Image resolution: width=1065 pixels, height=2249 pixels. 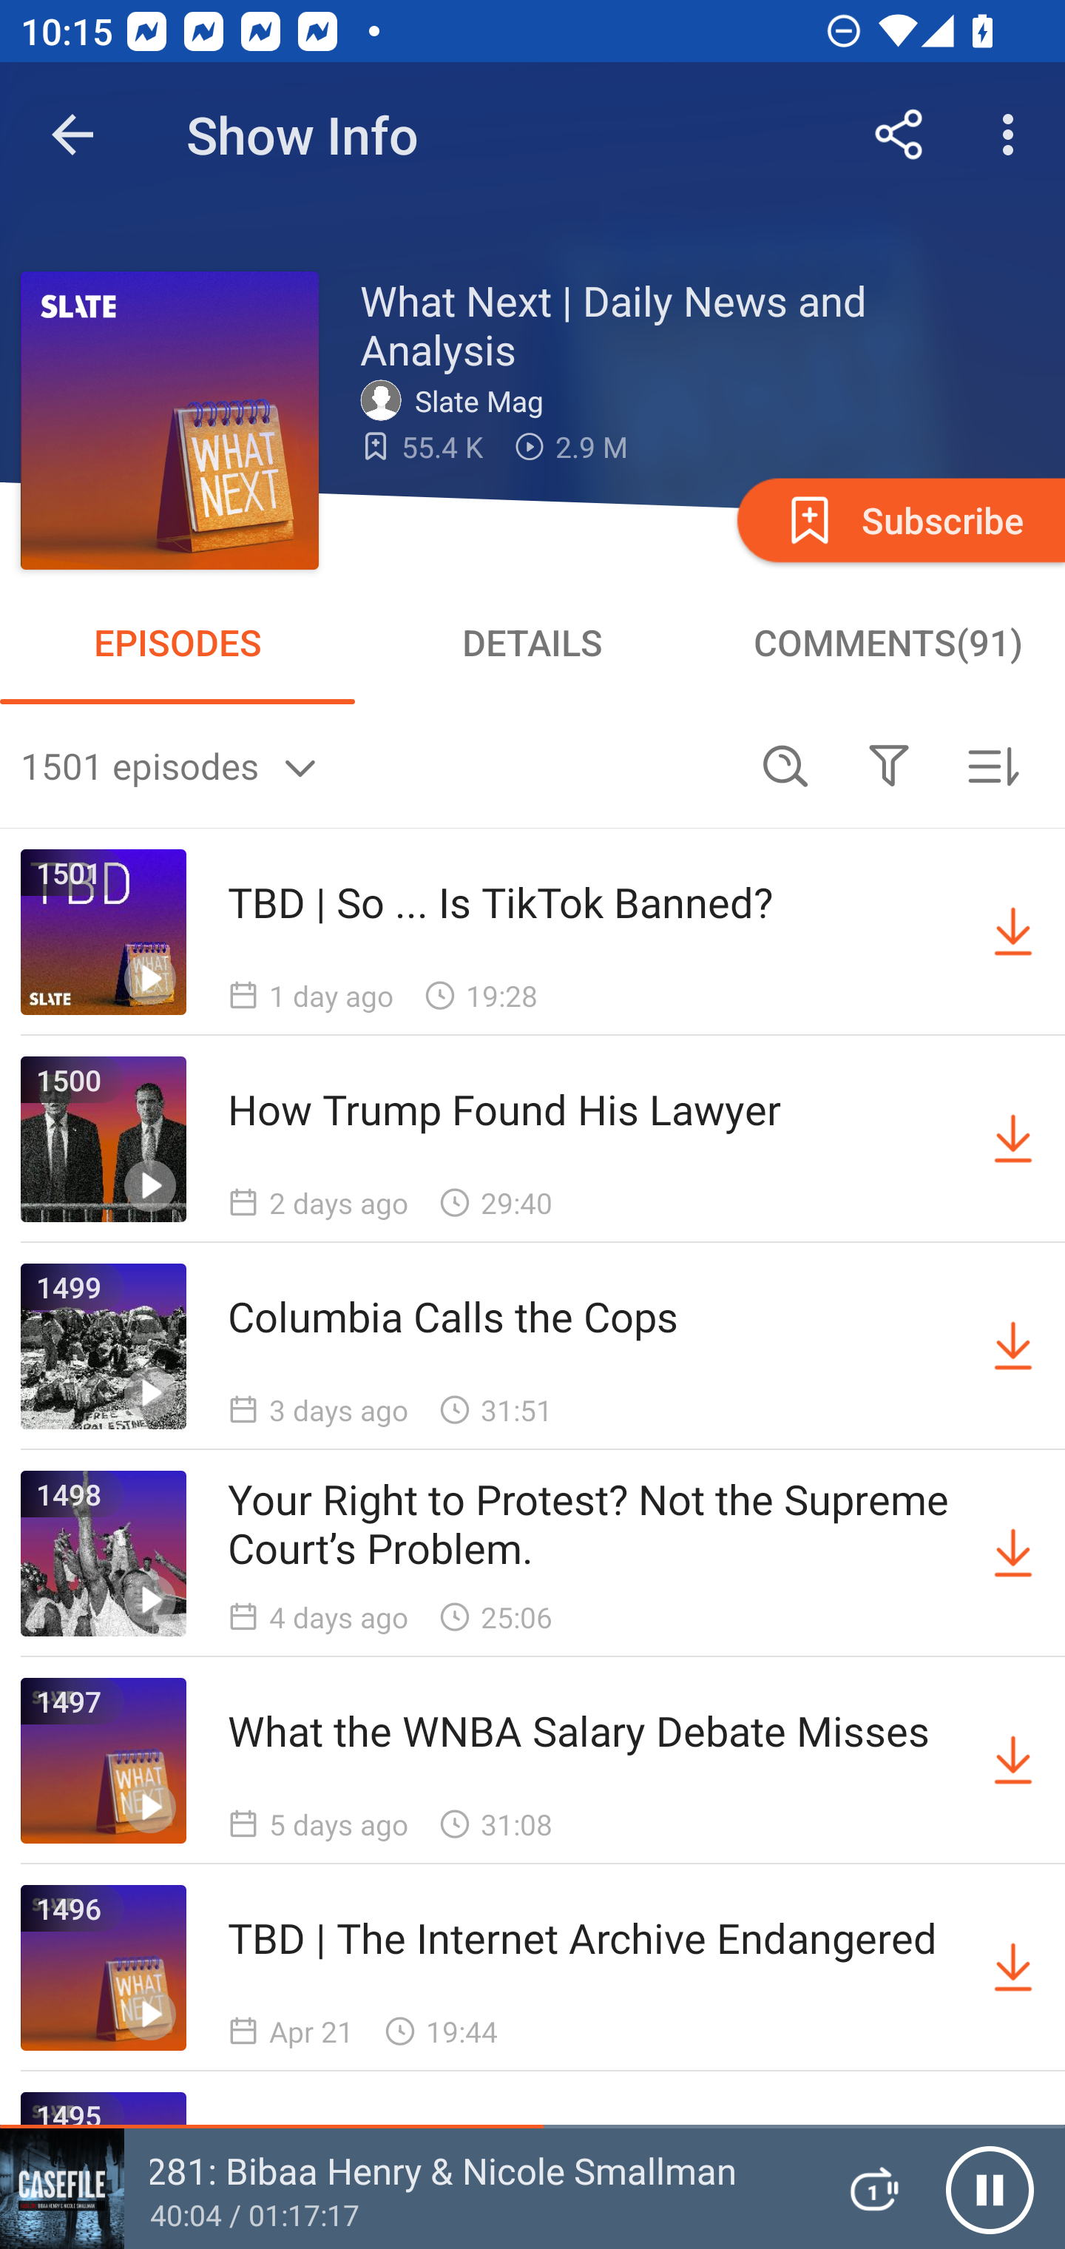 What do you see at coordinates (377, 765) in the screenshot?
I see `1501 episodes ` at bounding box center [377, 765].